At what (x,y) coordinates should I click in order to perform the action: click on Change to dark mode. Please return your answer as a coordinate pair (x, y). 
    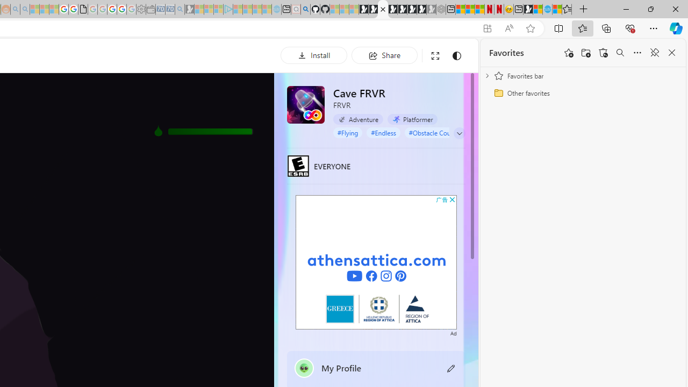
    Looking at the image, I should click on (457, 56).